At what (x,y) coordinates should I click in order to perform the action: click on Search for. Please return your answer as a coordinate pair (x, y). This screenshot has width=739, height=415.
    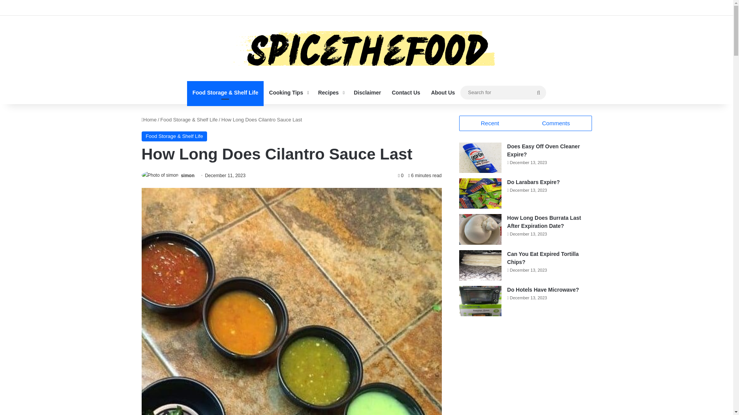
    Looking at the image, I should click on (538, 92).